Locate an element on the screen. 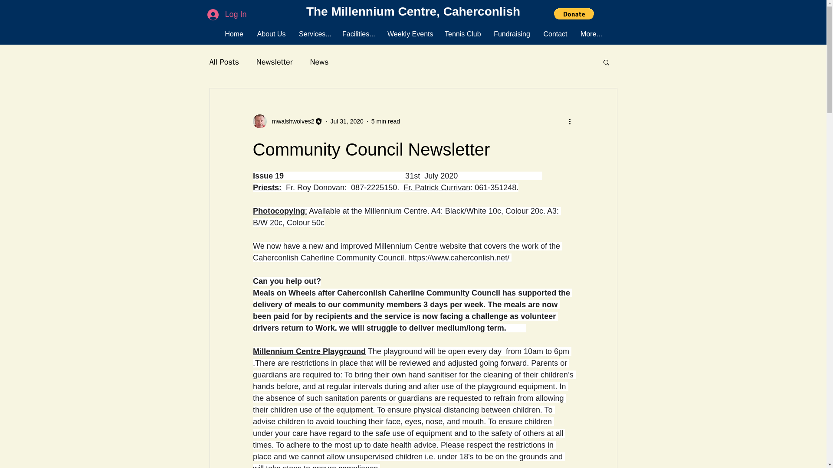 The height and width of the screenshot is (468, 833). Tennis Club is located at coordinates (462, 34).